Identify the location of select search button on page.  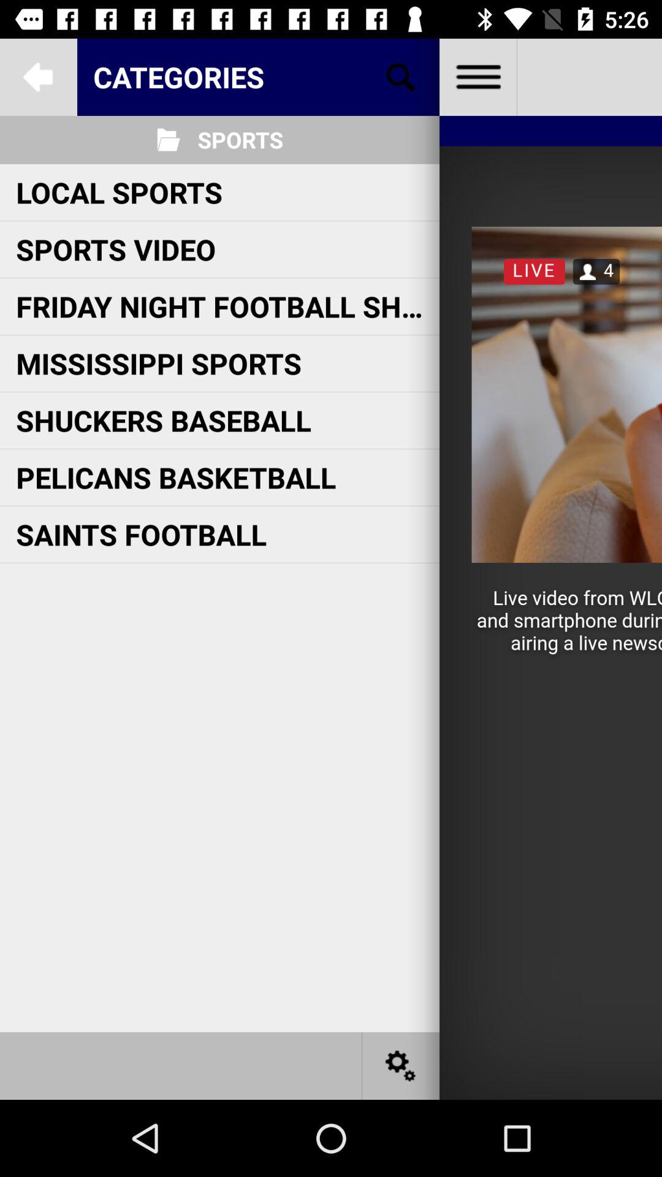
(401, 77).